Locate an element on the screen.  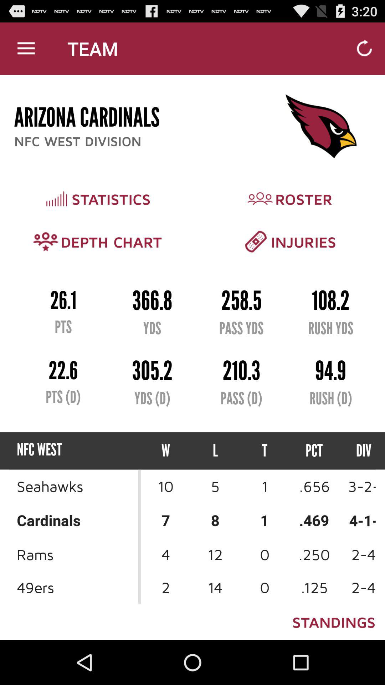
swipe to the l icon is located at coordinates (215, 451).